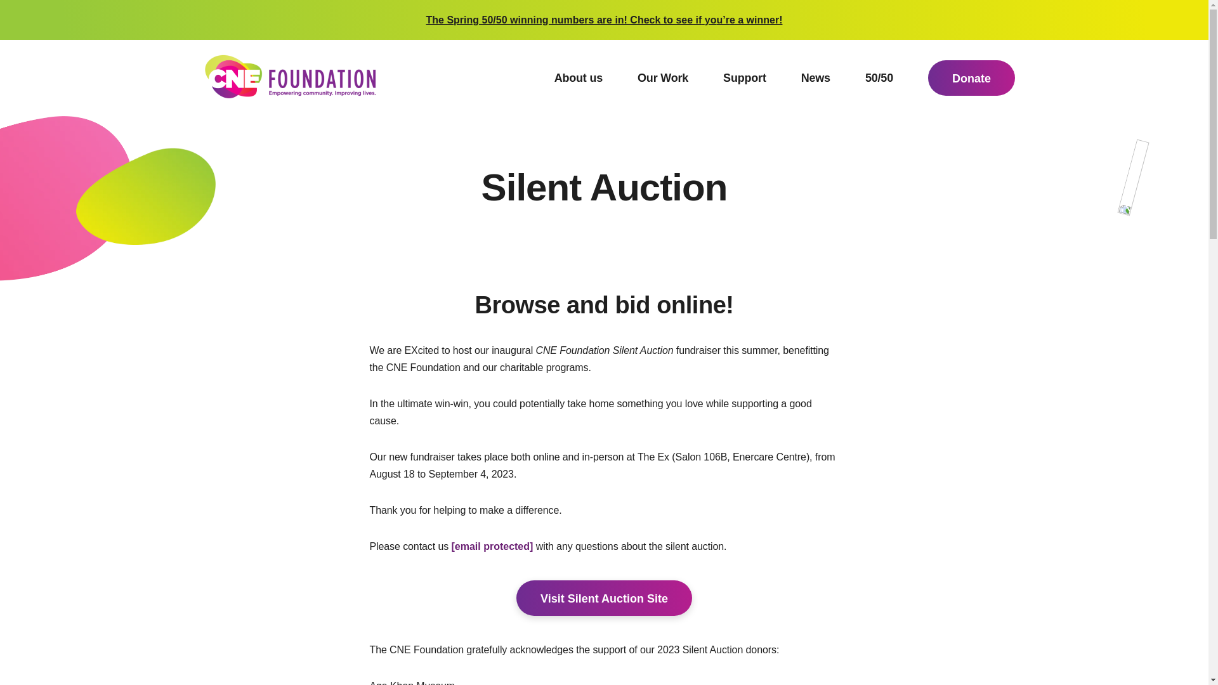 This screenshot has width=1218, height=685. I want to click on Donate, so click(971, 78).